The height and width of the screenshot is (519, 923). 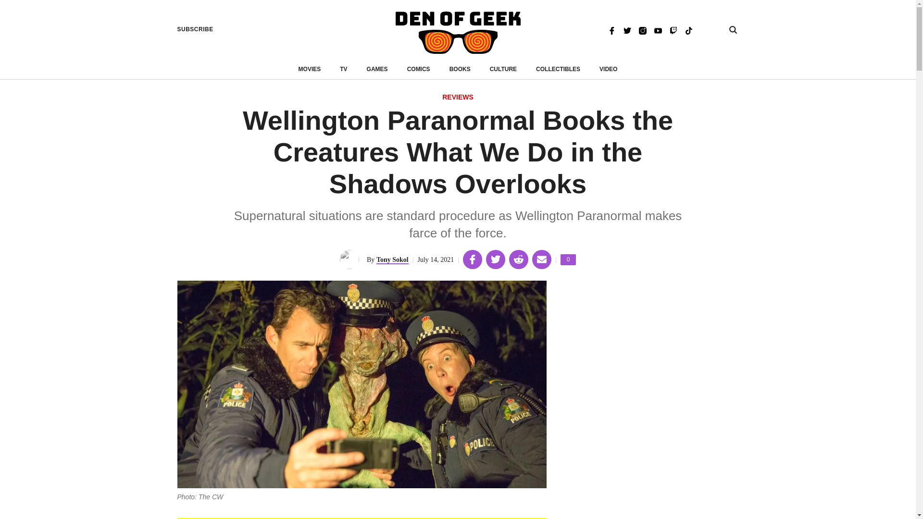 What do you see at coordinates (642, 30) in the screenshot?
I see `Instagram` at bounding box center [642, 30].